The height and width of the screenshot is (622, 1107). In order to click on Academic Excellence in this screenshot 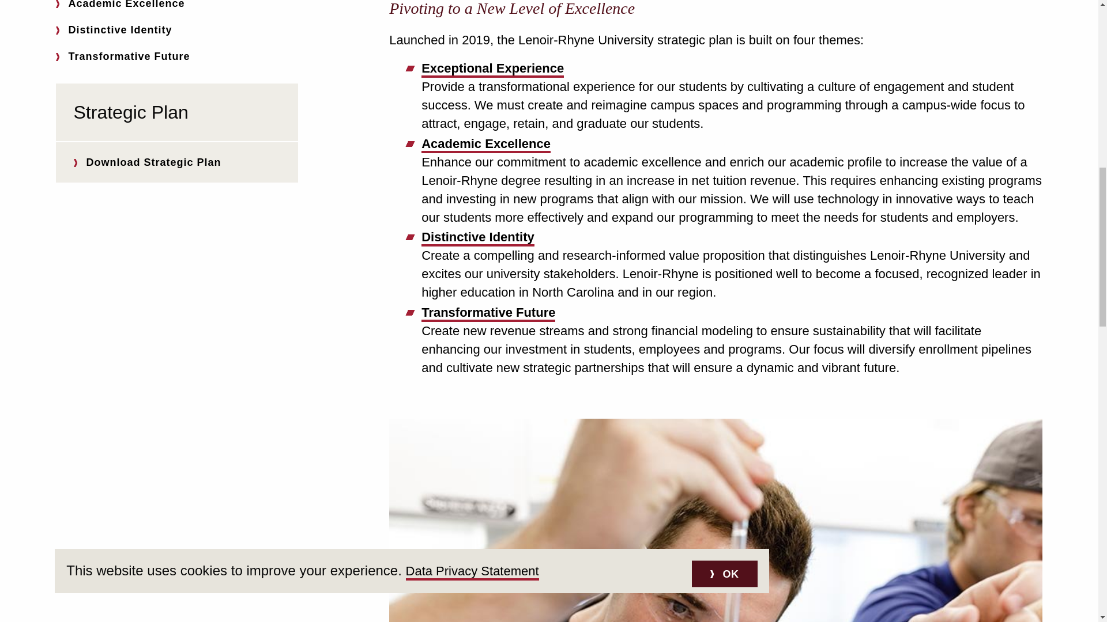, I will do `click(485, 144)`.